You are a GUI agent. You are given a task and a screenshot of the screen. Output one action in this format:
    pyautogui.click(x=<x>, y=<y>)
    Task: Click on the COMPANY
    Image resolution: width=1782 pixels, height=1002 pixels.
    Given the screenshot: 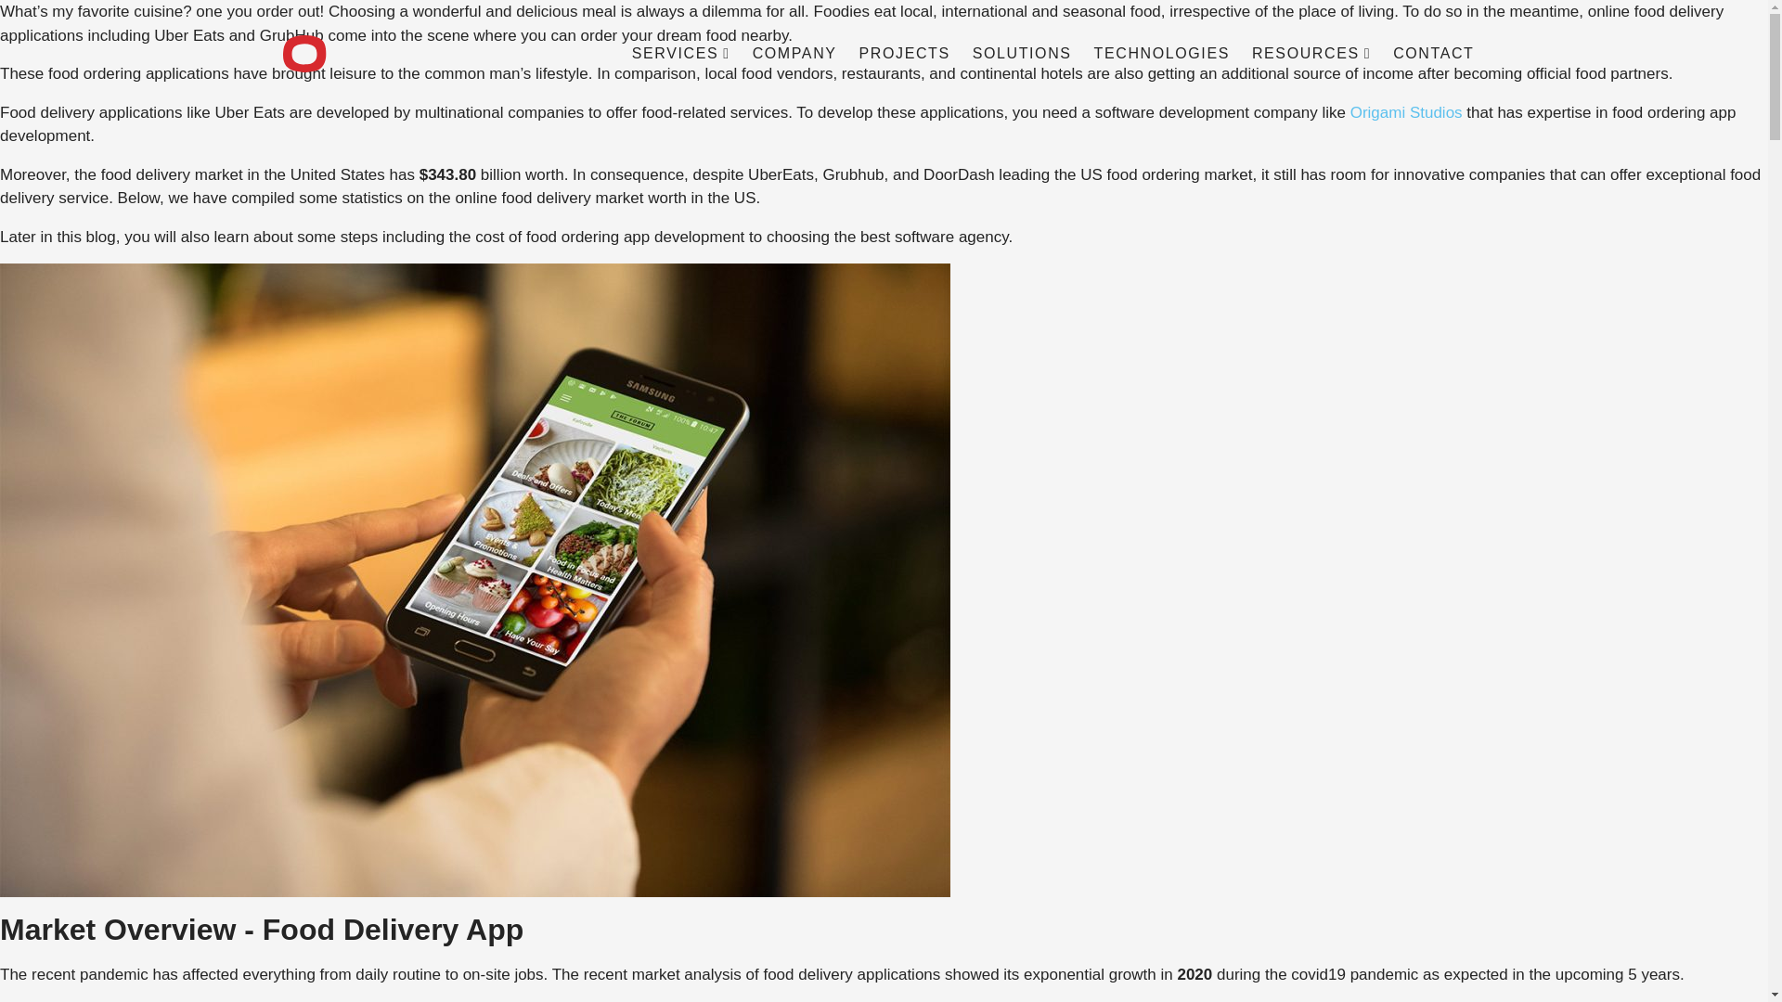 What is the action you would take?
    pyautogui.click(x=794, y=54)
    